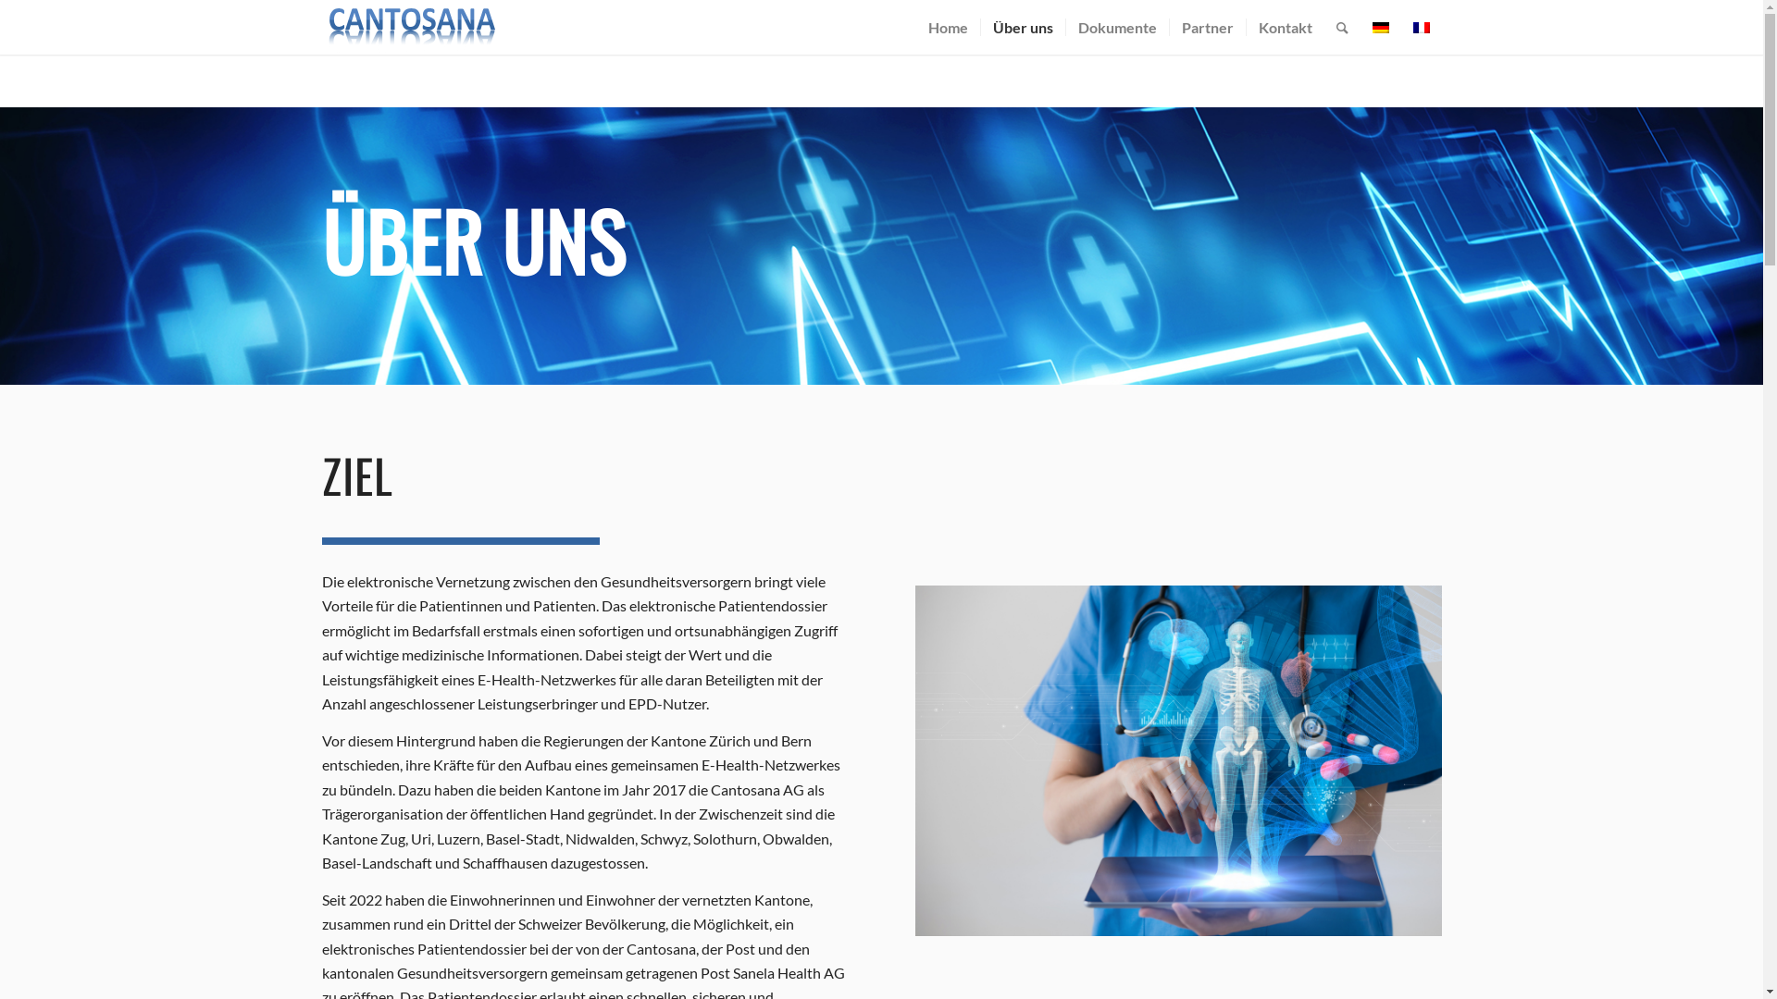 This screenshot has height=999, width=1777. Describe the element at coordinates (1380, 28) in the screenshot. I see `Deutsch` at that location.